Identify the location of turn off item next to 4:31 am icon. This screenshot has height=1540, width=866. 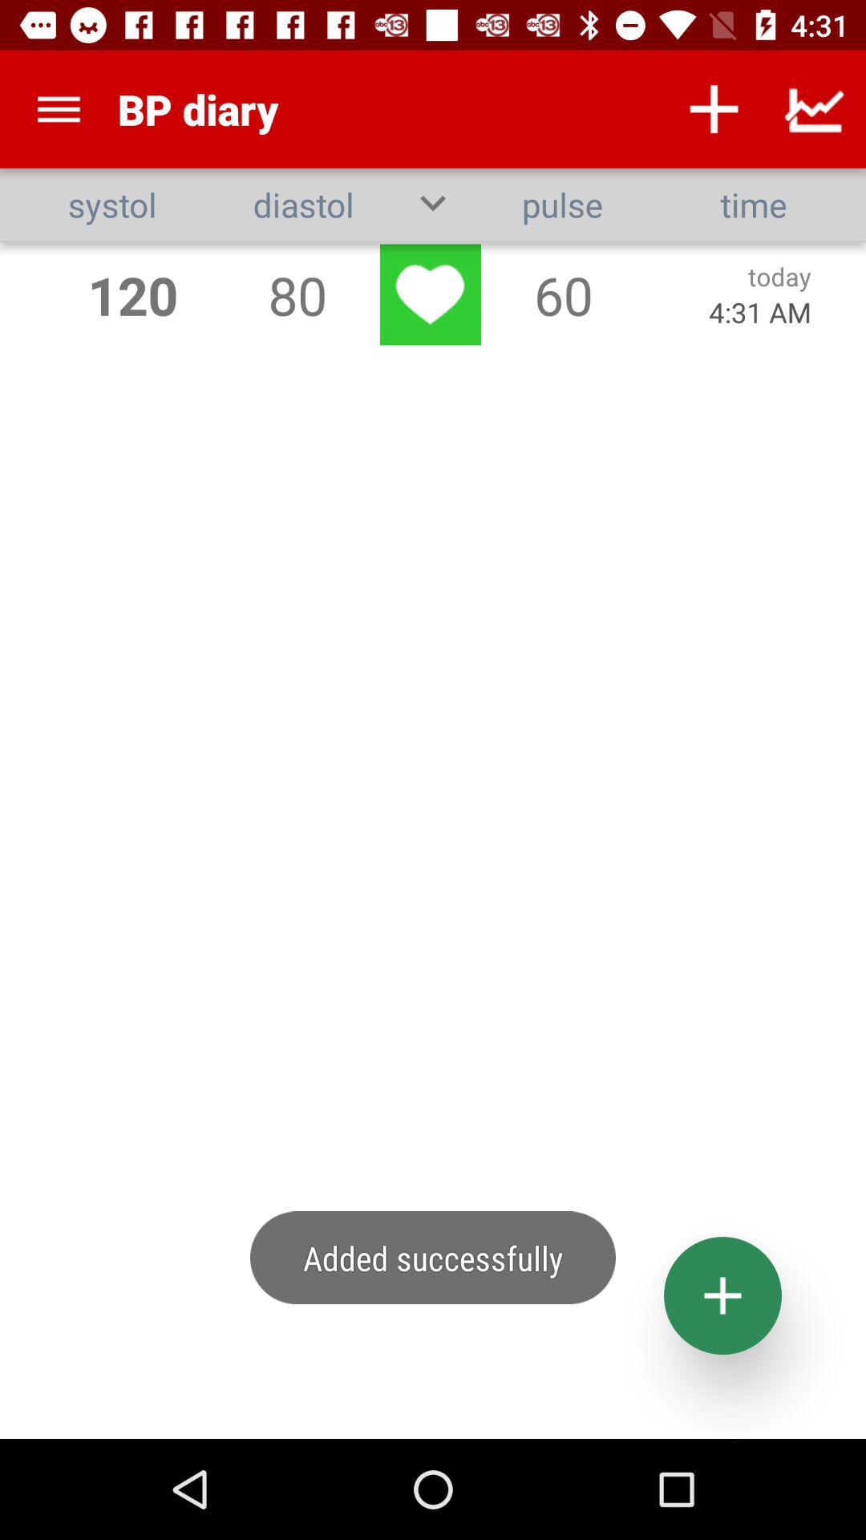
(563, 295).